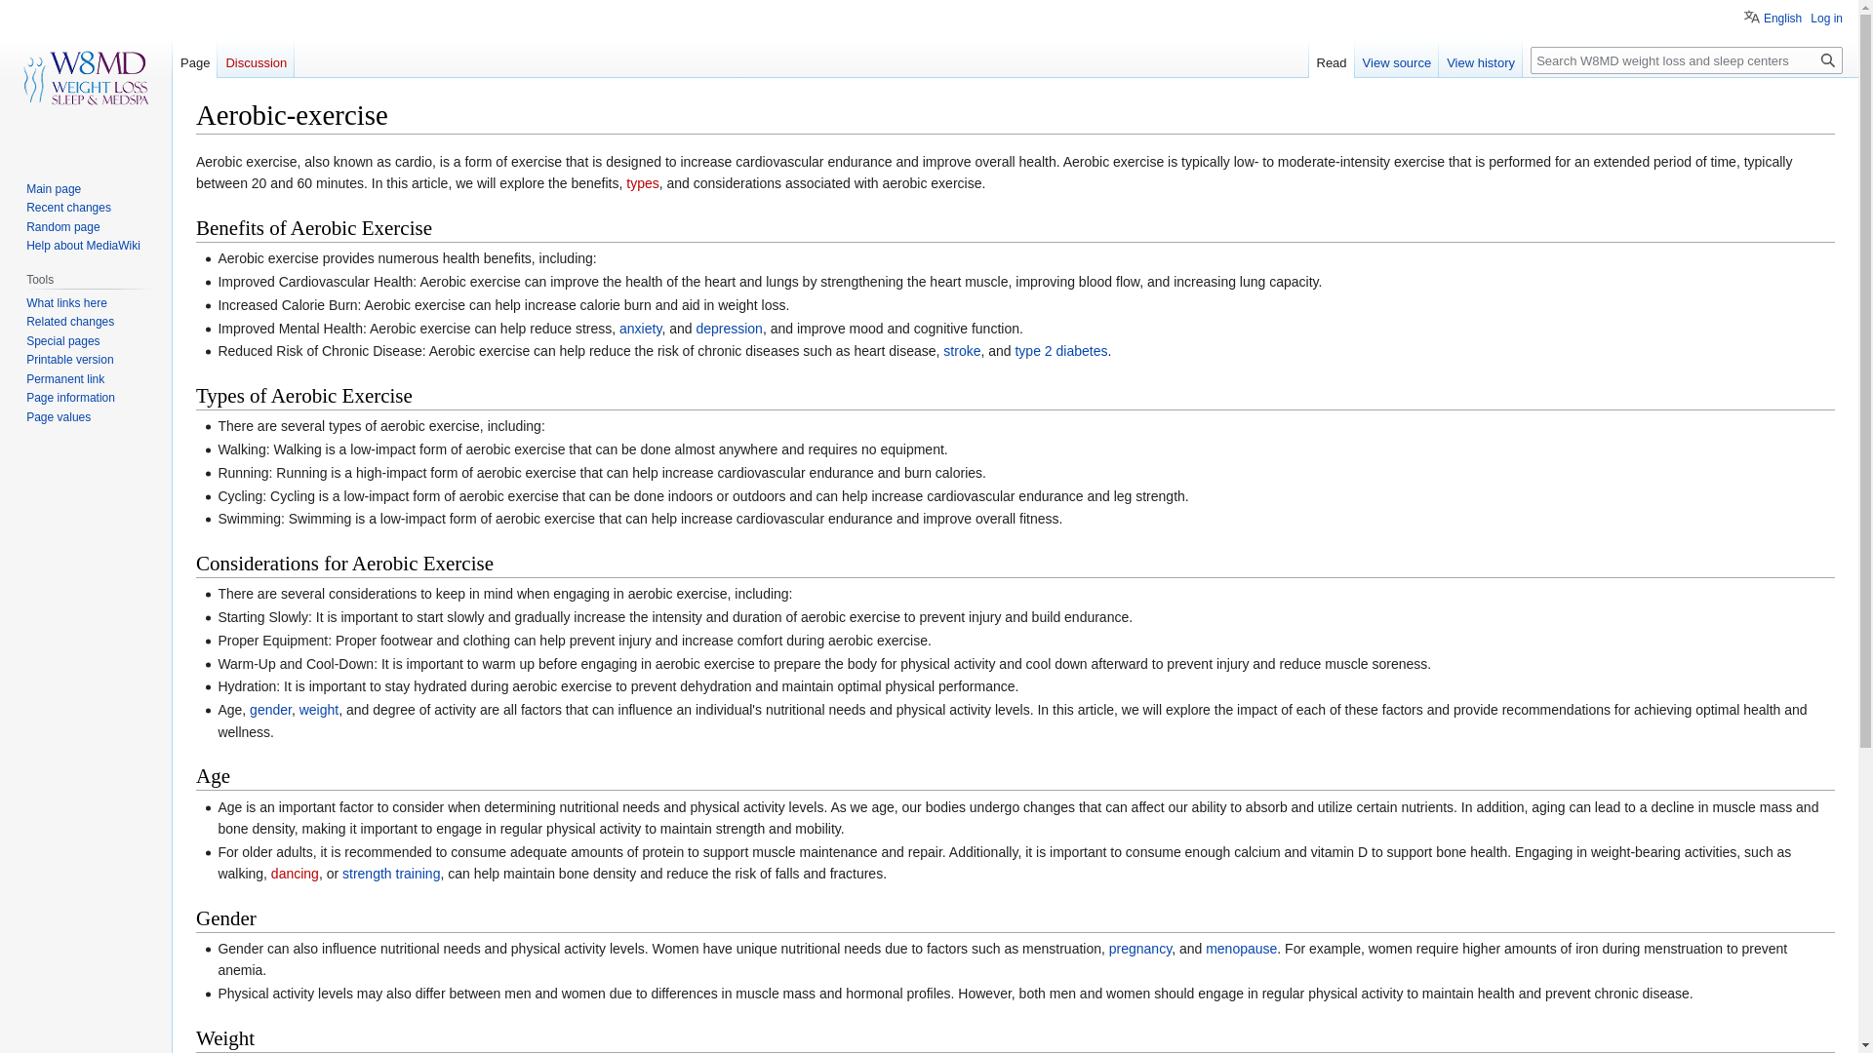 The width and height of the screenshot is (1873, 1053). Describe the element at coordinates (1828, 59) in the screenshot. I see `Go` at that location.